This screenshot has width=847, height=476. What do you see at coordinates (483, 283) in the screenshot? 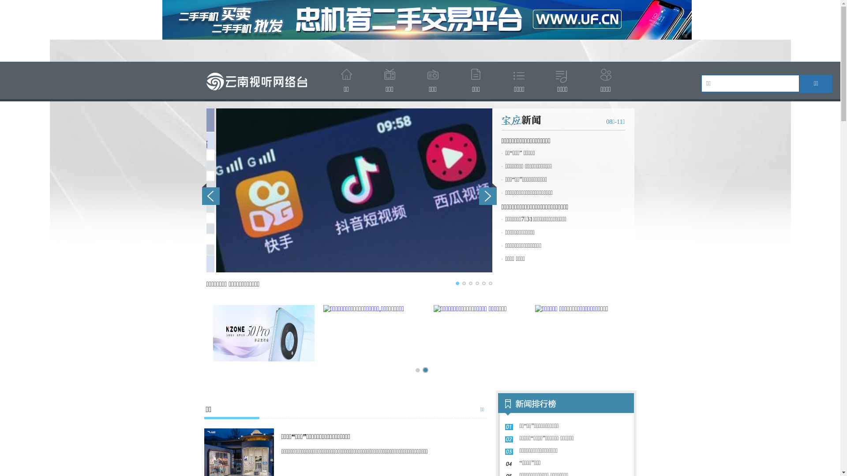
I see `5` at bounding box center [483, 283].